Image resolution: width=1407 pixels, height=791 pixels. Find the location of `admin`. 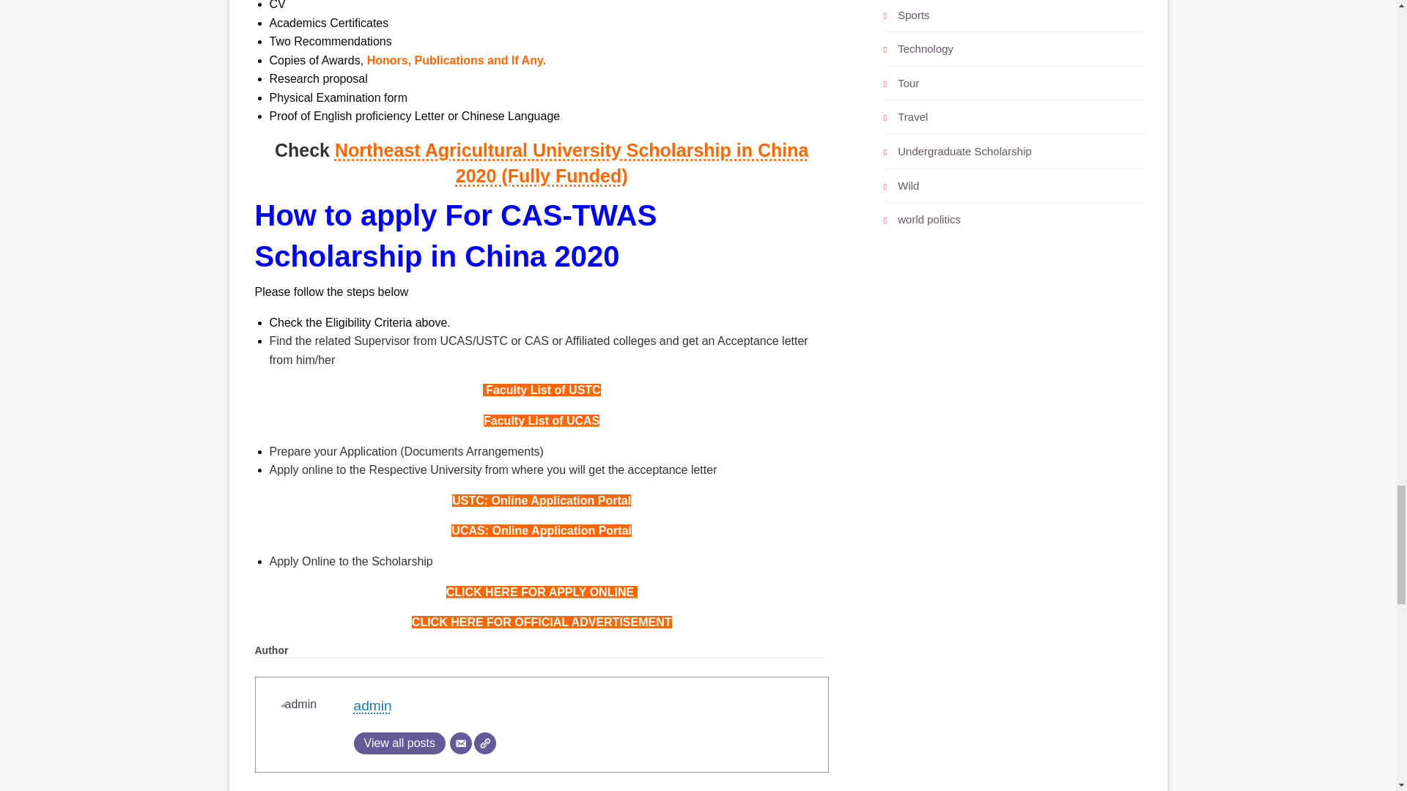

admin is located at coordinates (372, 705).